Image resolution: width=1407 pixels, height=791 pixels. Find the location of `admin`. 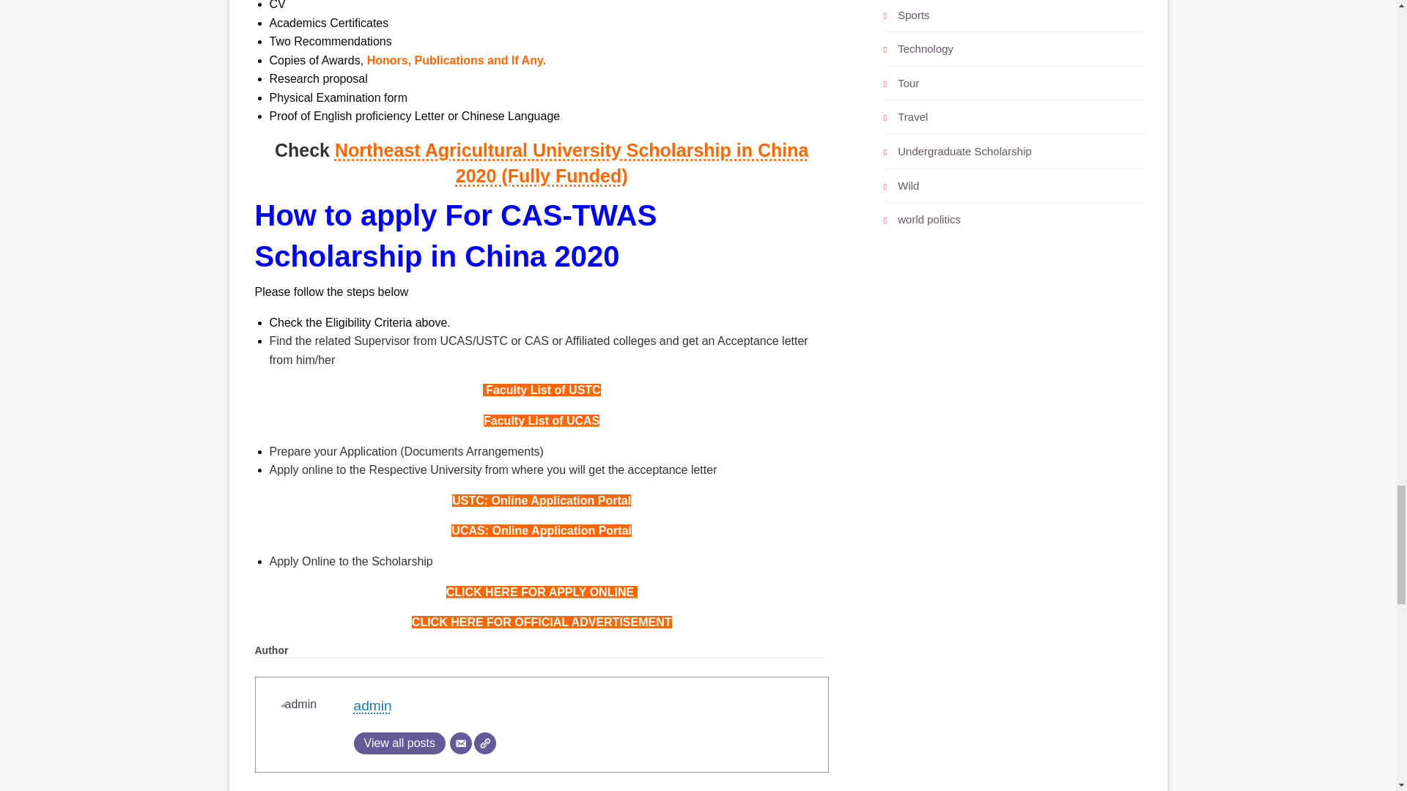

admin is located at coordinates (372, 705).